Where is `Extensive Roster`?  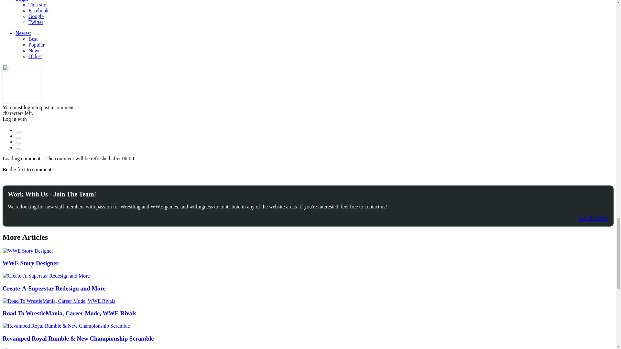 Extensive Roster is located at coordinates (23, 348).